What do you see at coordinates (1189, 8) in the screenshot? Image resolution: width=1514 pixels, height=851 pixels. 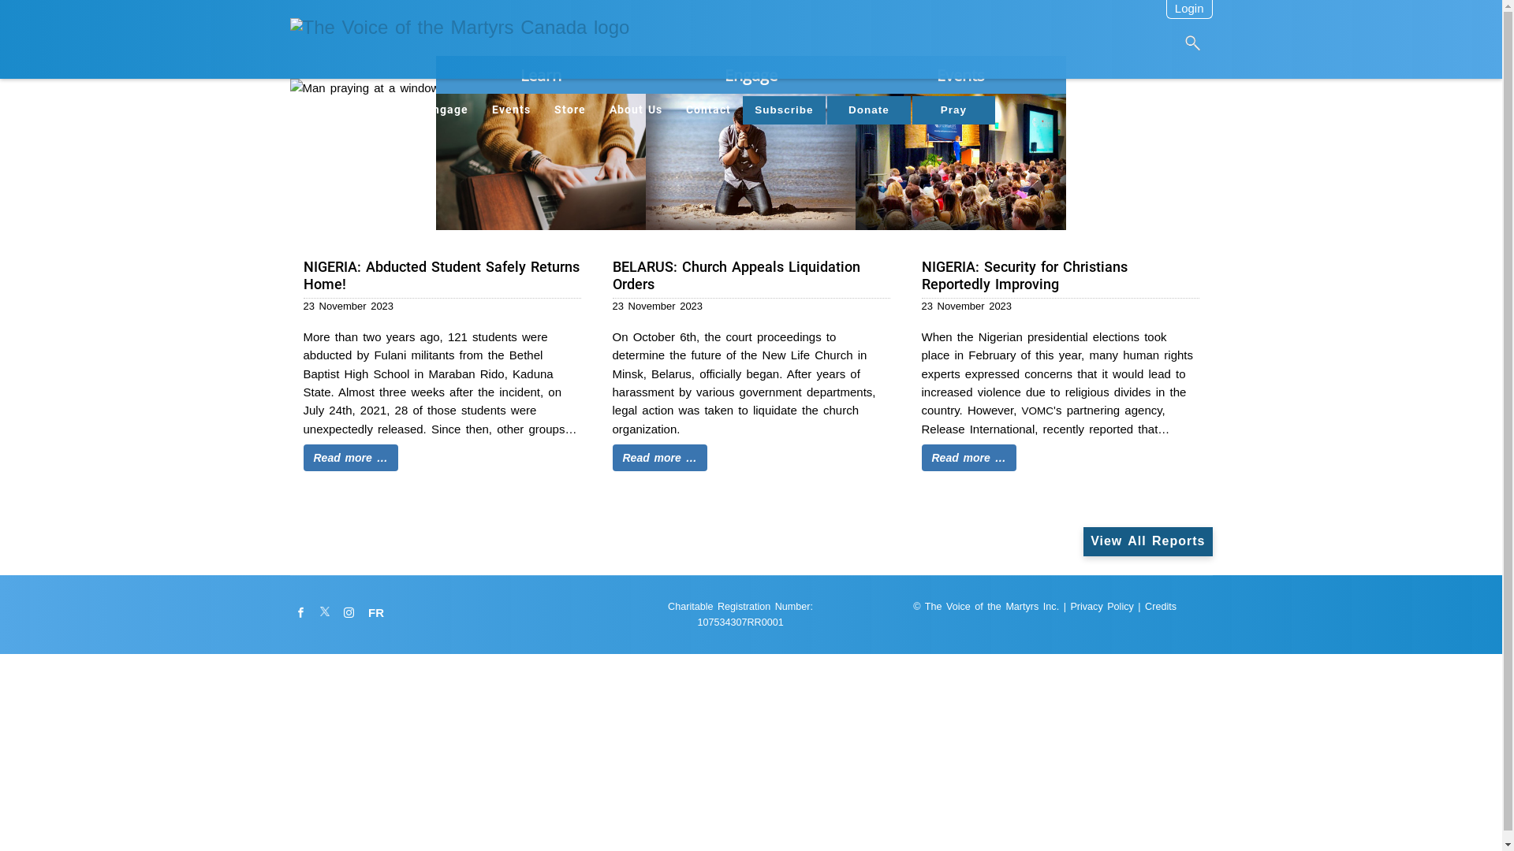 I see `Login` at bounding box center [1189, 8].